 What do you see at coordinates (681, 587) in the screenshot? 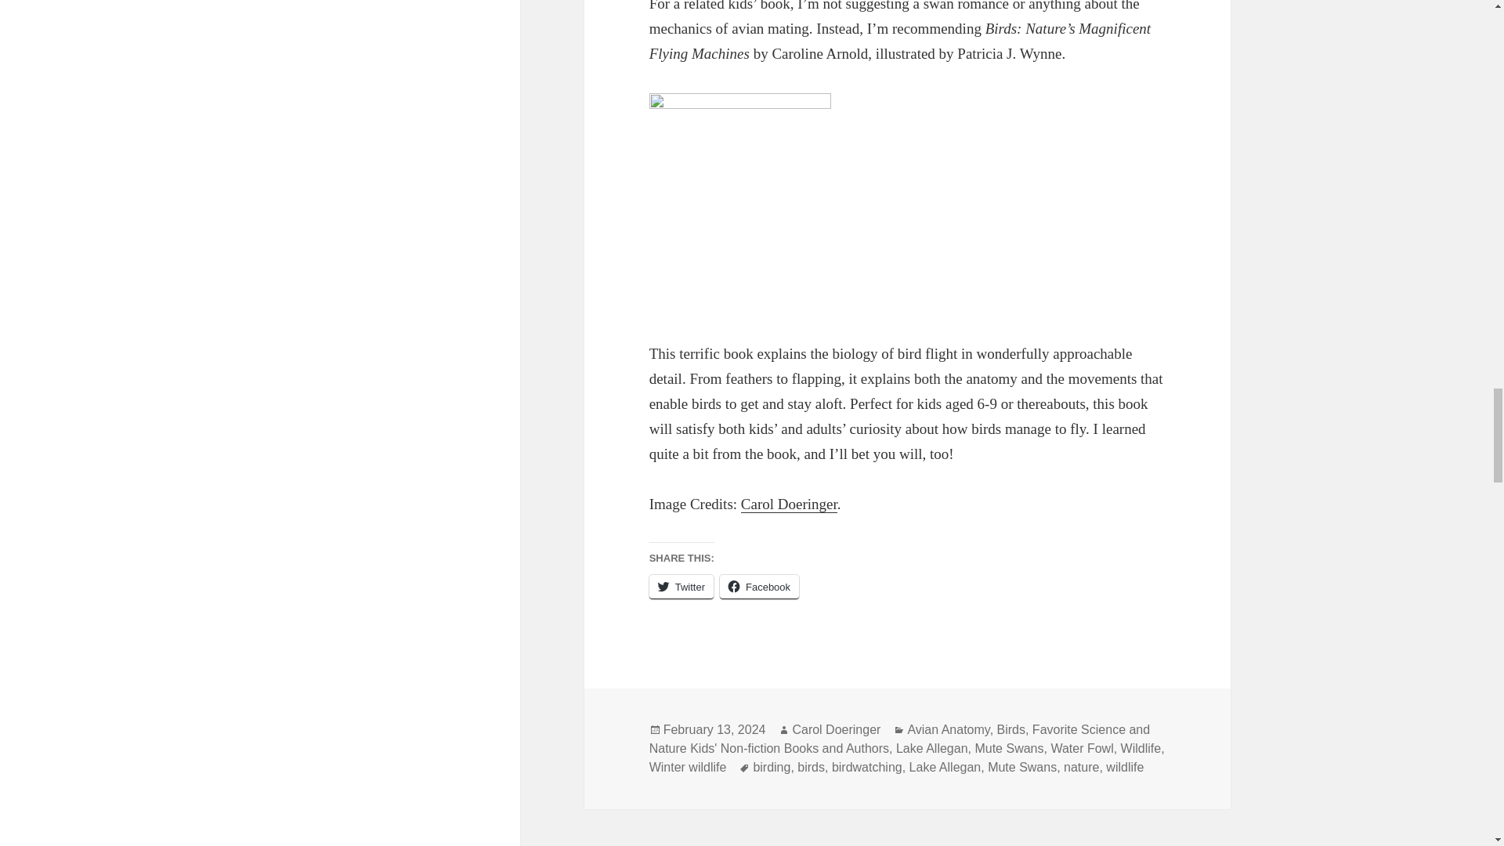
I see `Twitter` at bounding box center [681, 587].